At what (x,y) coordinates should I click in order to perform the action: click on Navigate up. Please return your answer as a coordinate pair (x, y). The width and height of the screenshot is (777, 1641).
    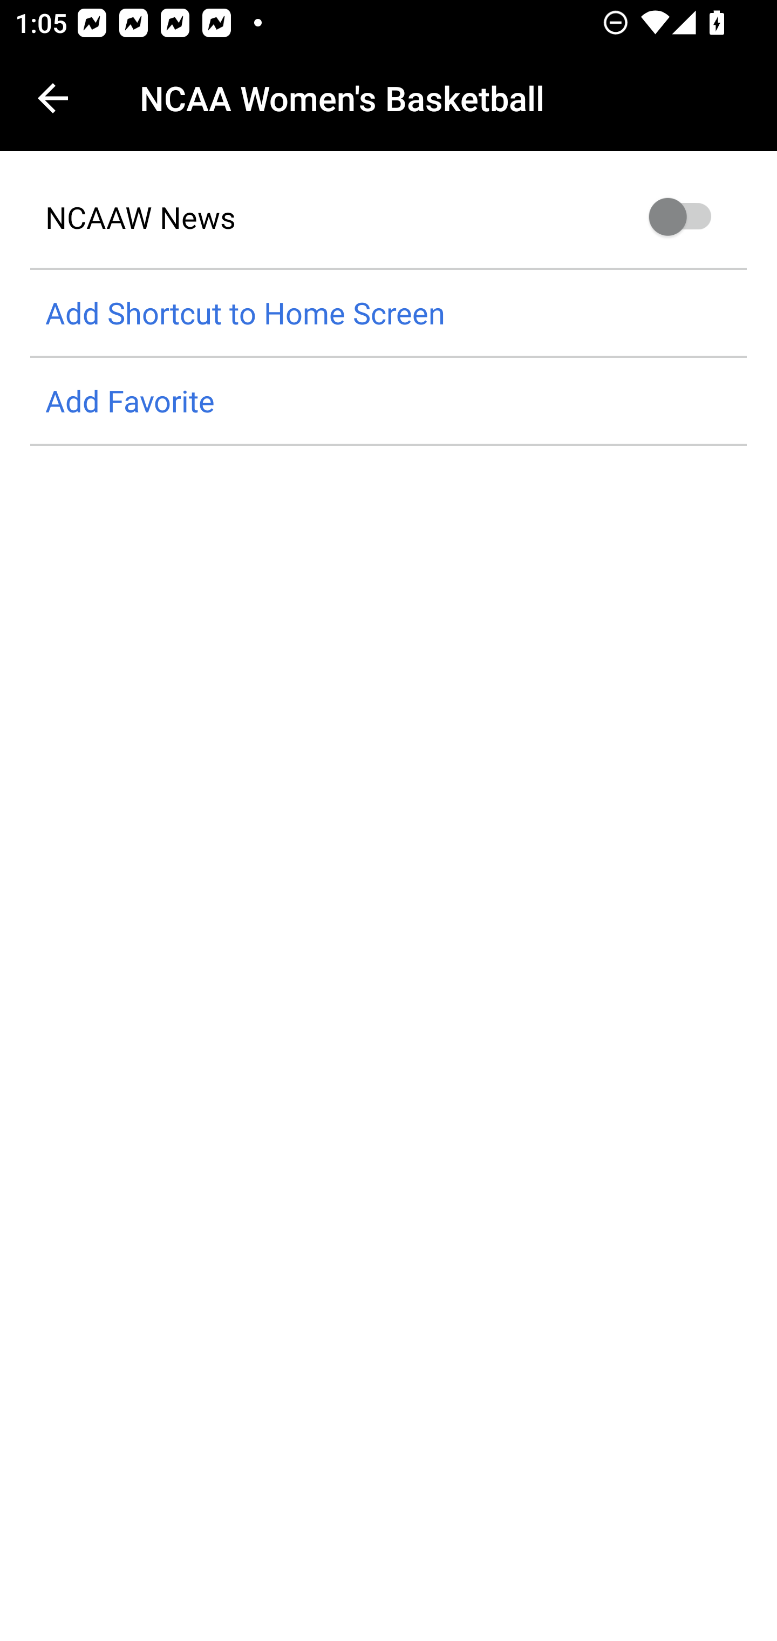
    Looking at the image, I should click on (53, 98).